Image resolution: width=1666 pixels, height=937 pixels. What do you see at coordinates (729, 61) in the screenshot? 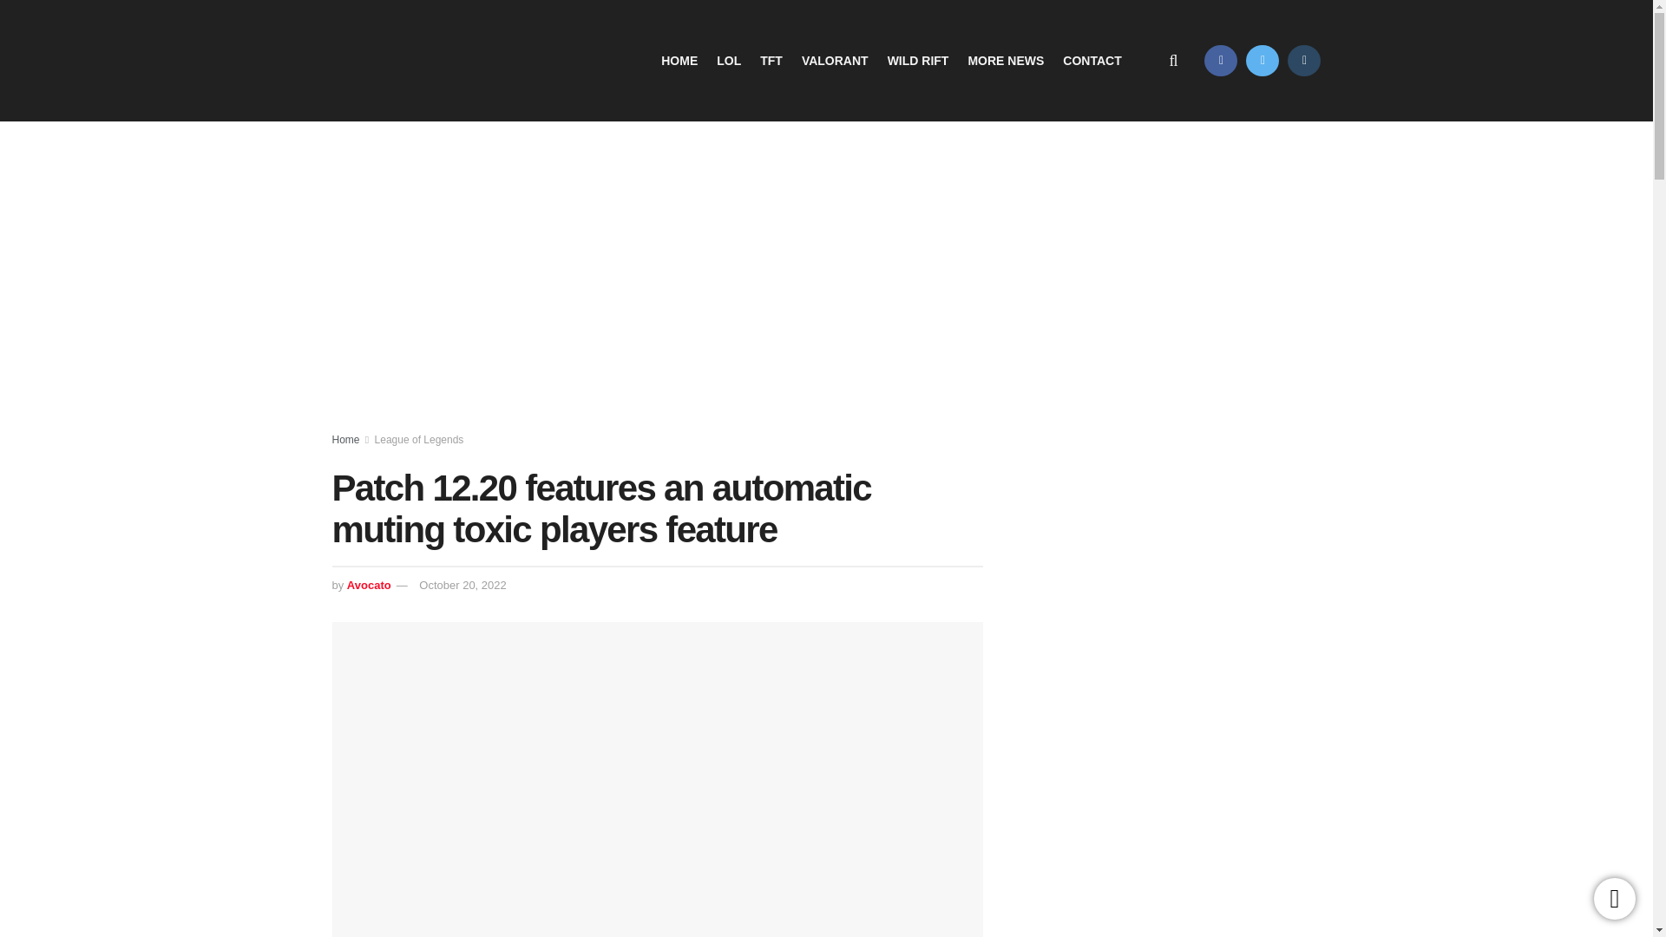
I see `LOL` at bounding box center [729, 61].